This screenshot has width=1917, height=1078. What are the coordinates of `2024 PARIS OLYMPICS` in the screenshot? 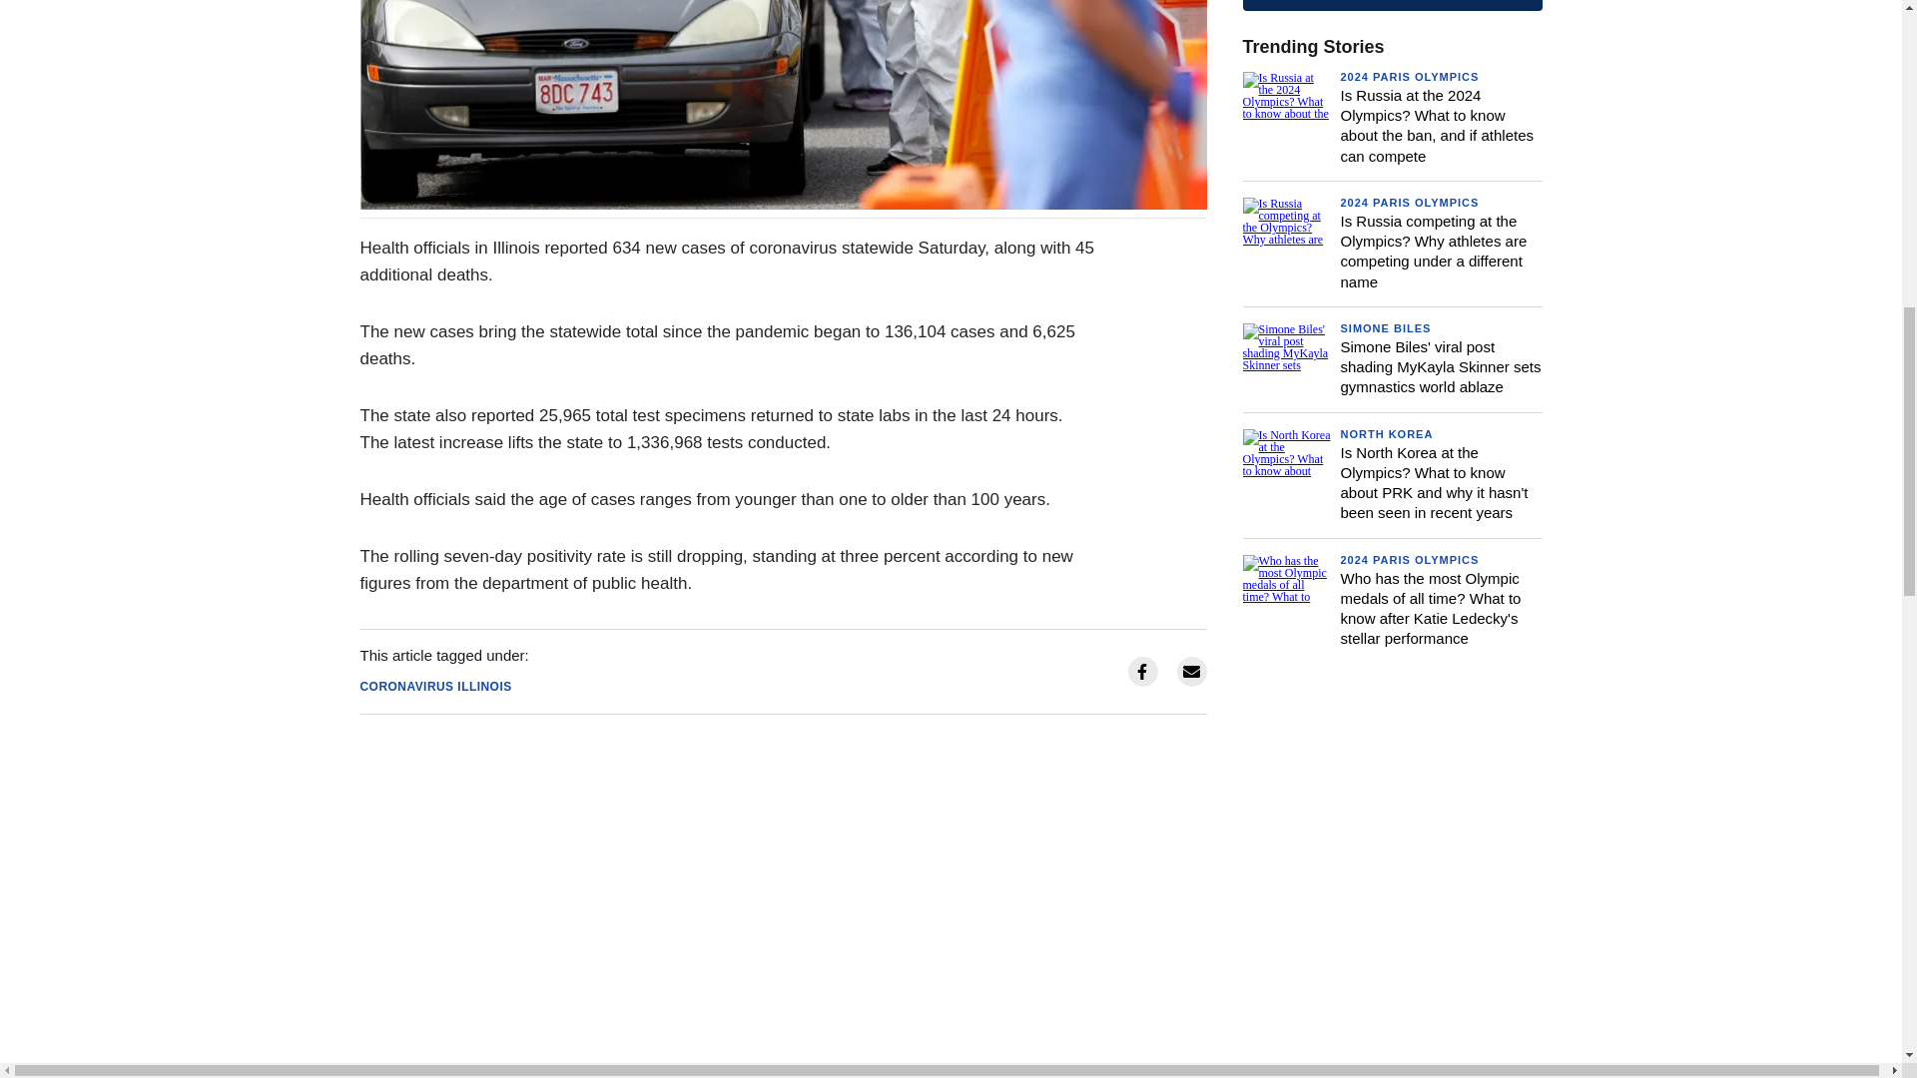 It's located at (1409, 77).